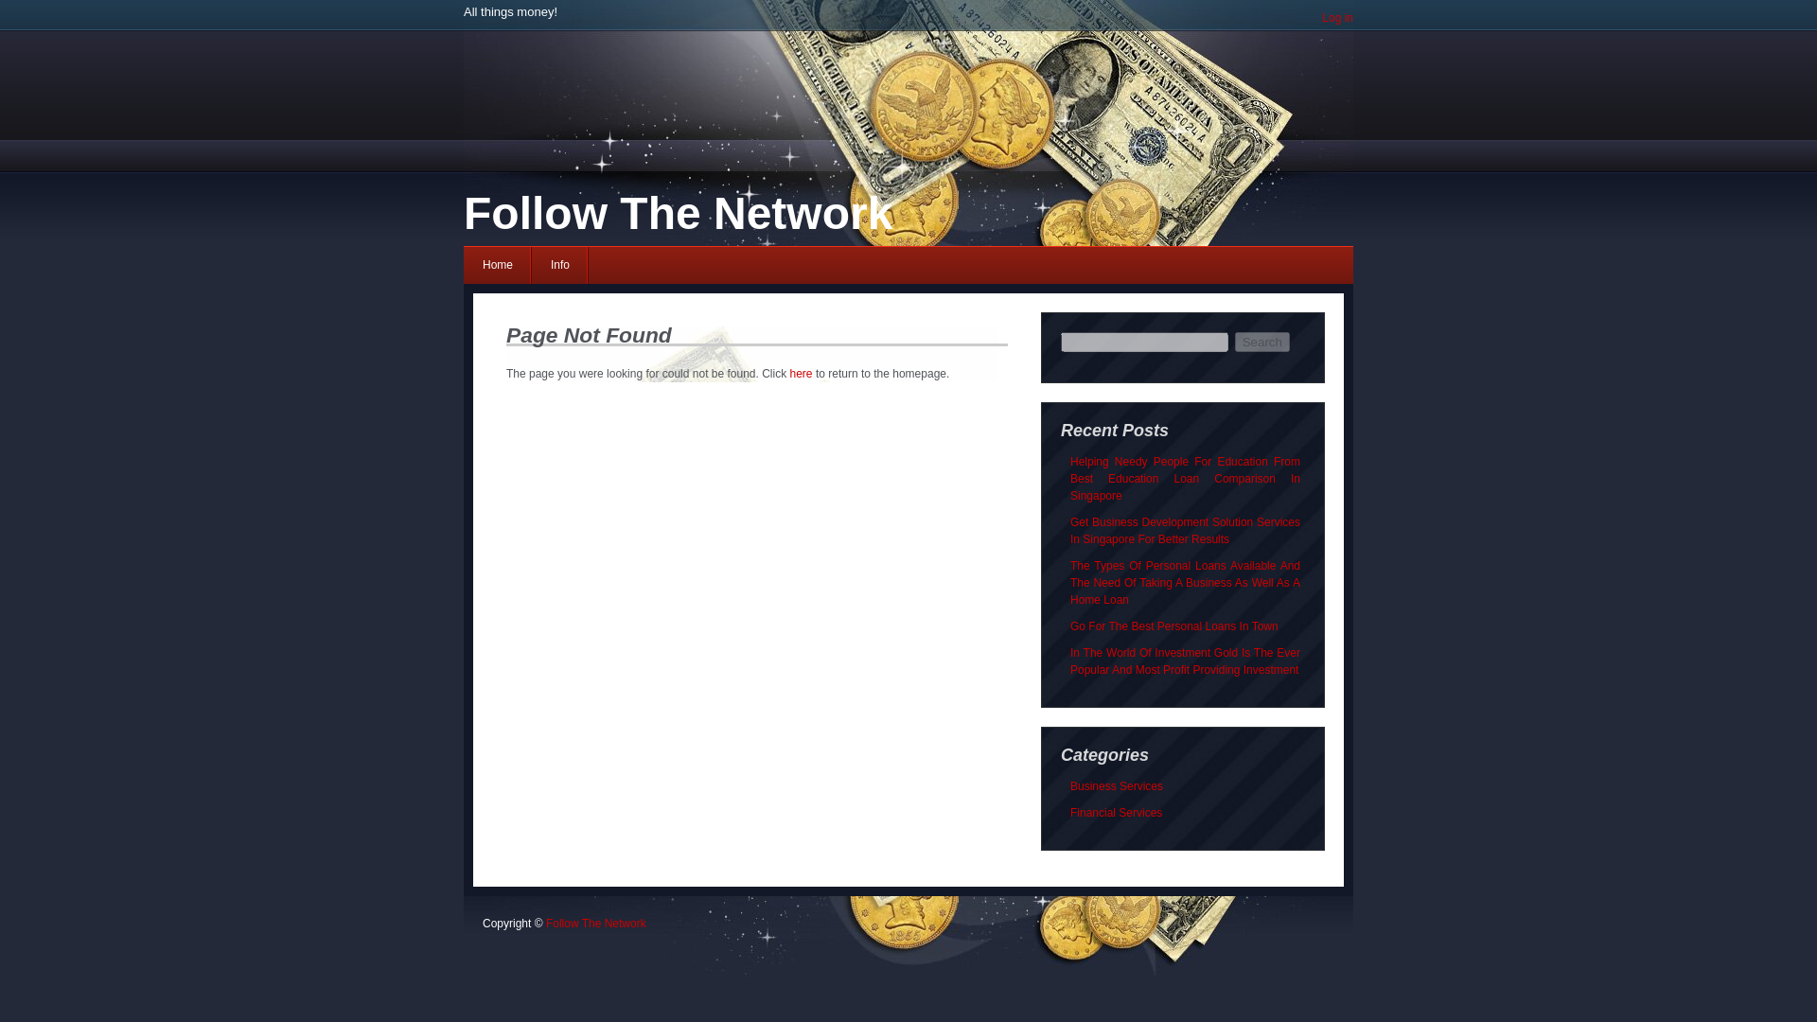  What do you see at coordinates (1262, 342) in the screenshot?
I see `Search` at bounding box center [1262, 342].